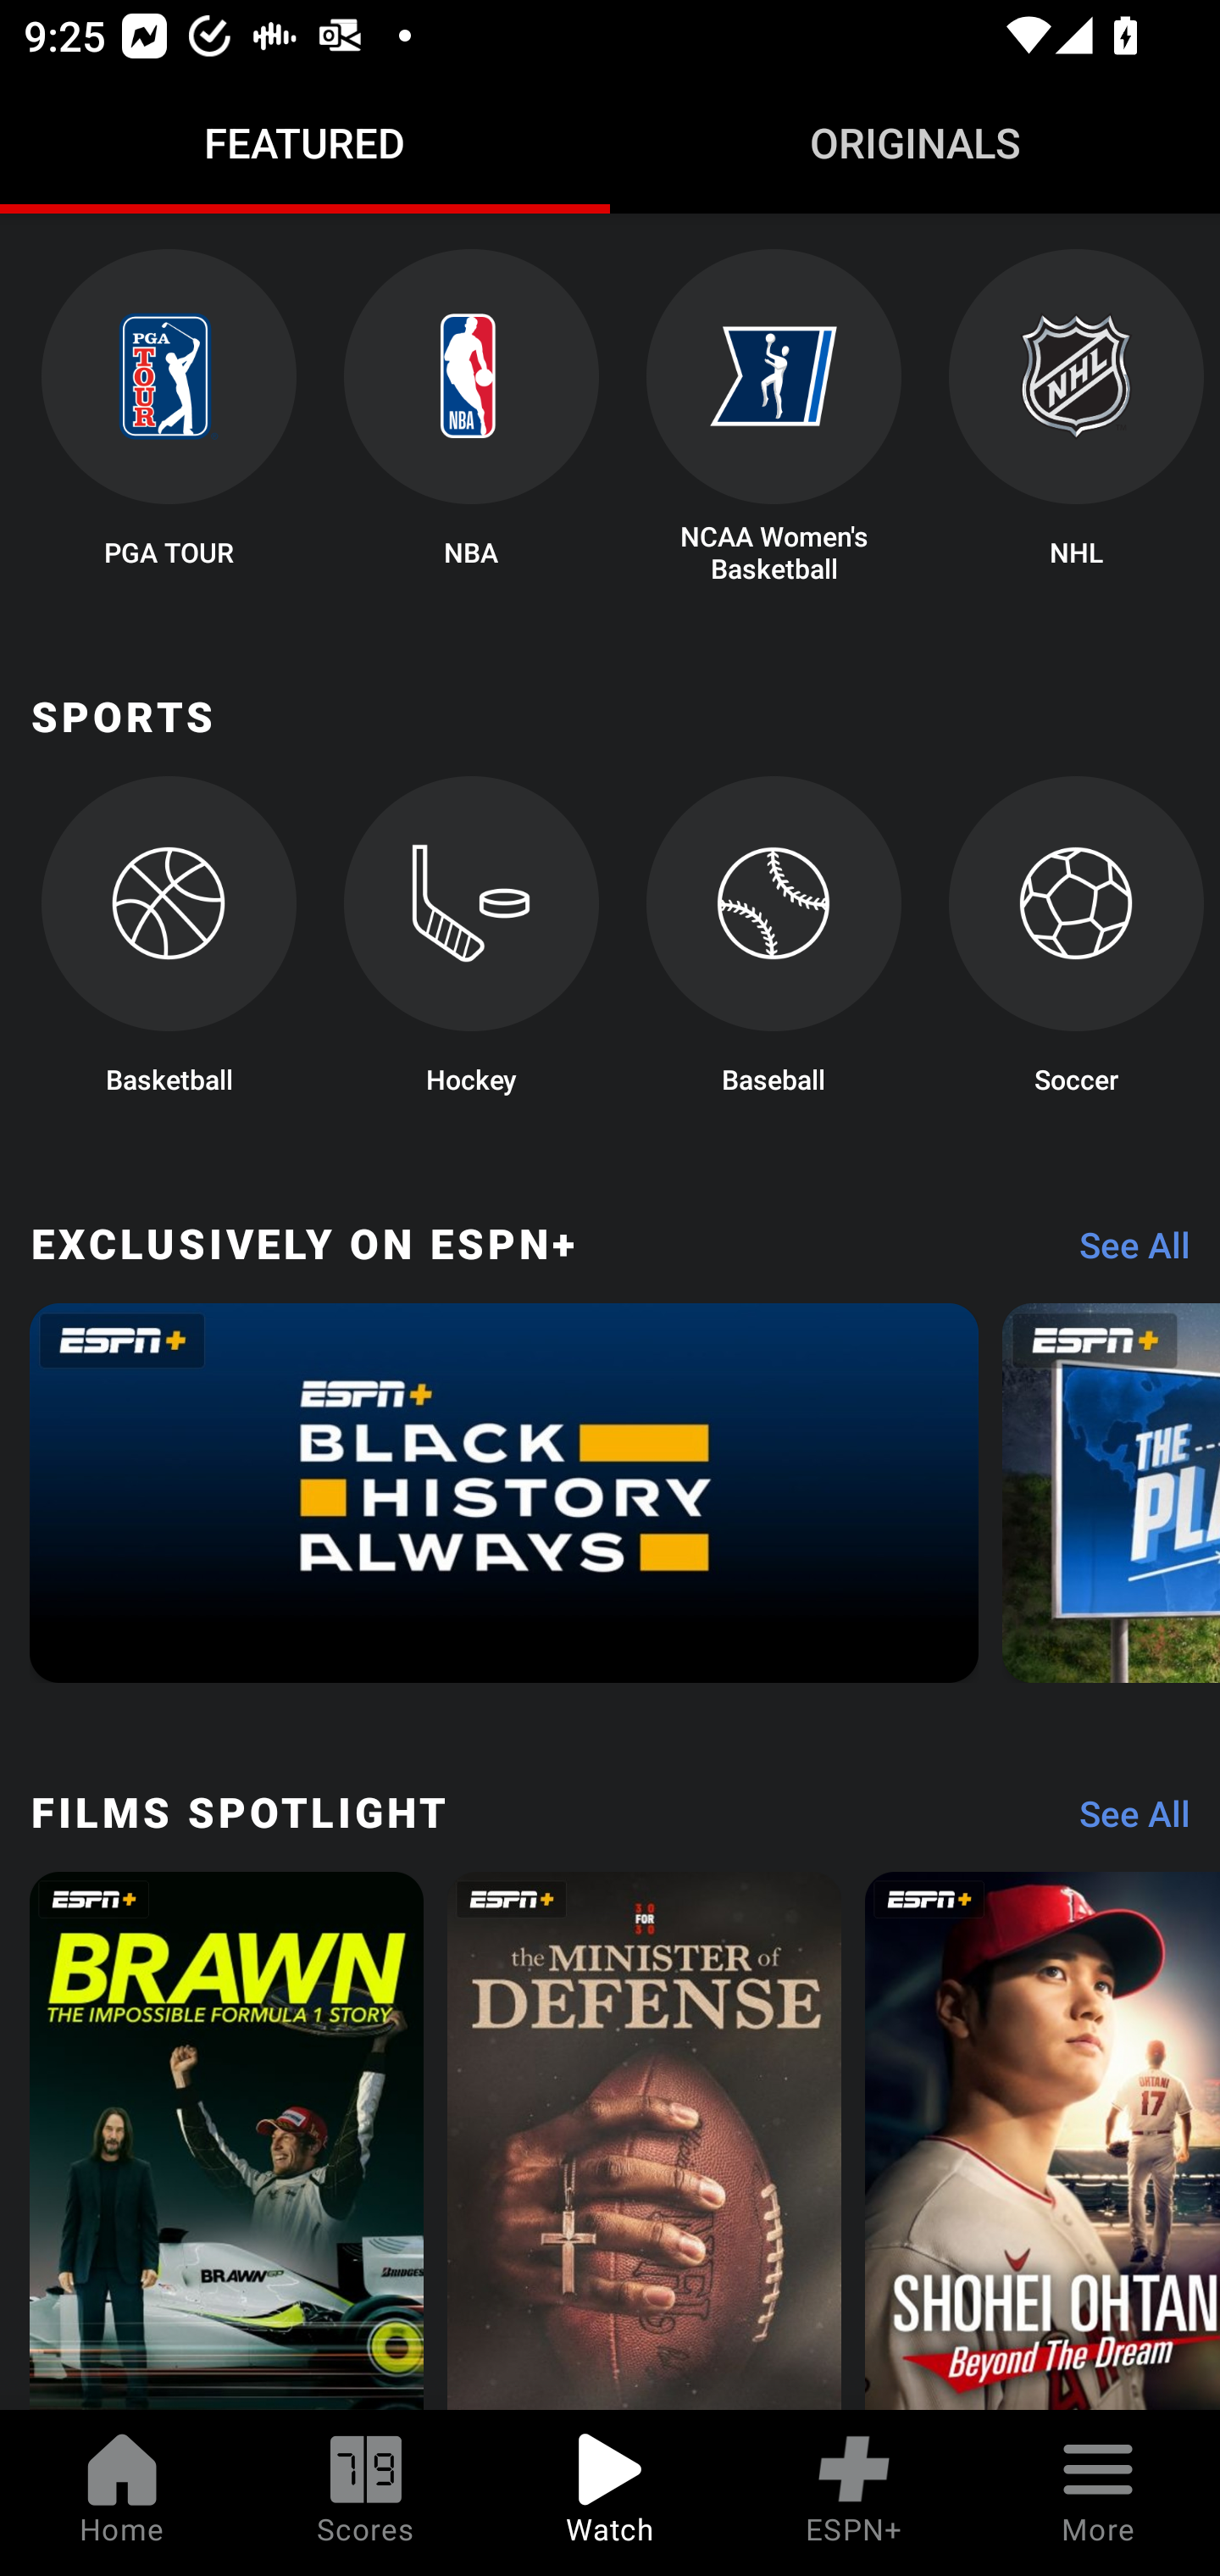 The width and height of the screenshot is (1220, 2576). Describe the element at coordinates (122, 2493) in the screenshot. I see `Home` at that location.